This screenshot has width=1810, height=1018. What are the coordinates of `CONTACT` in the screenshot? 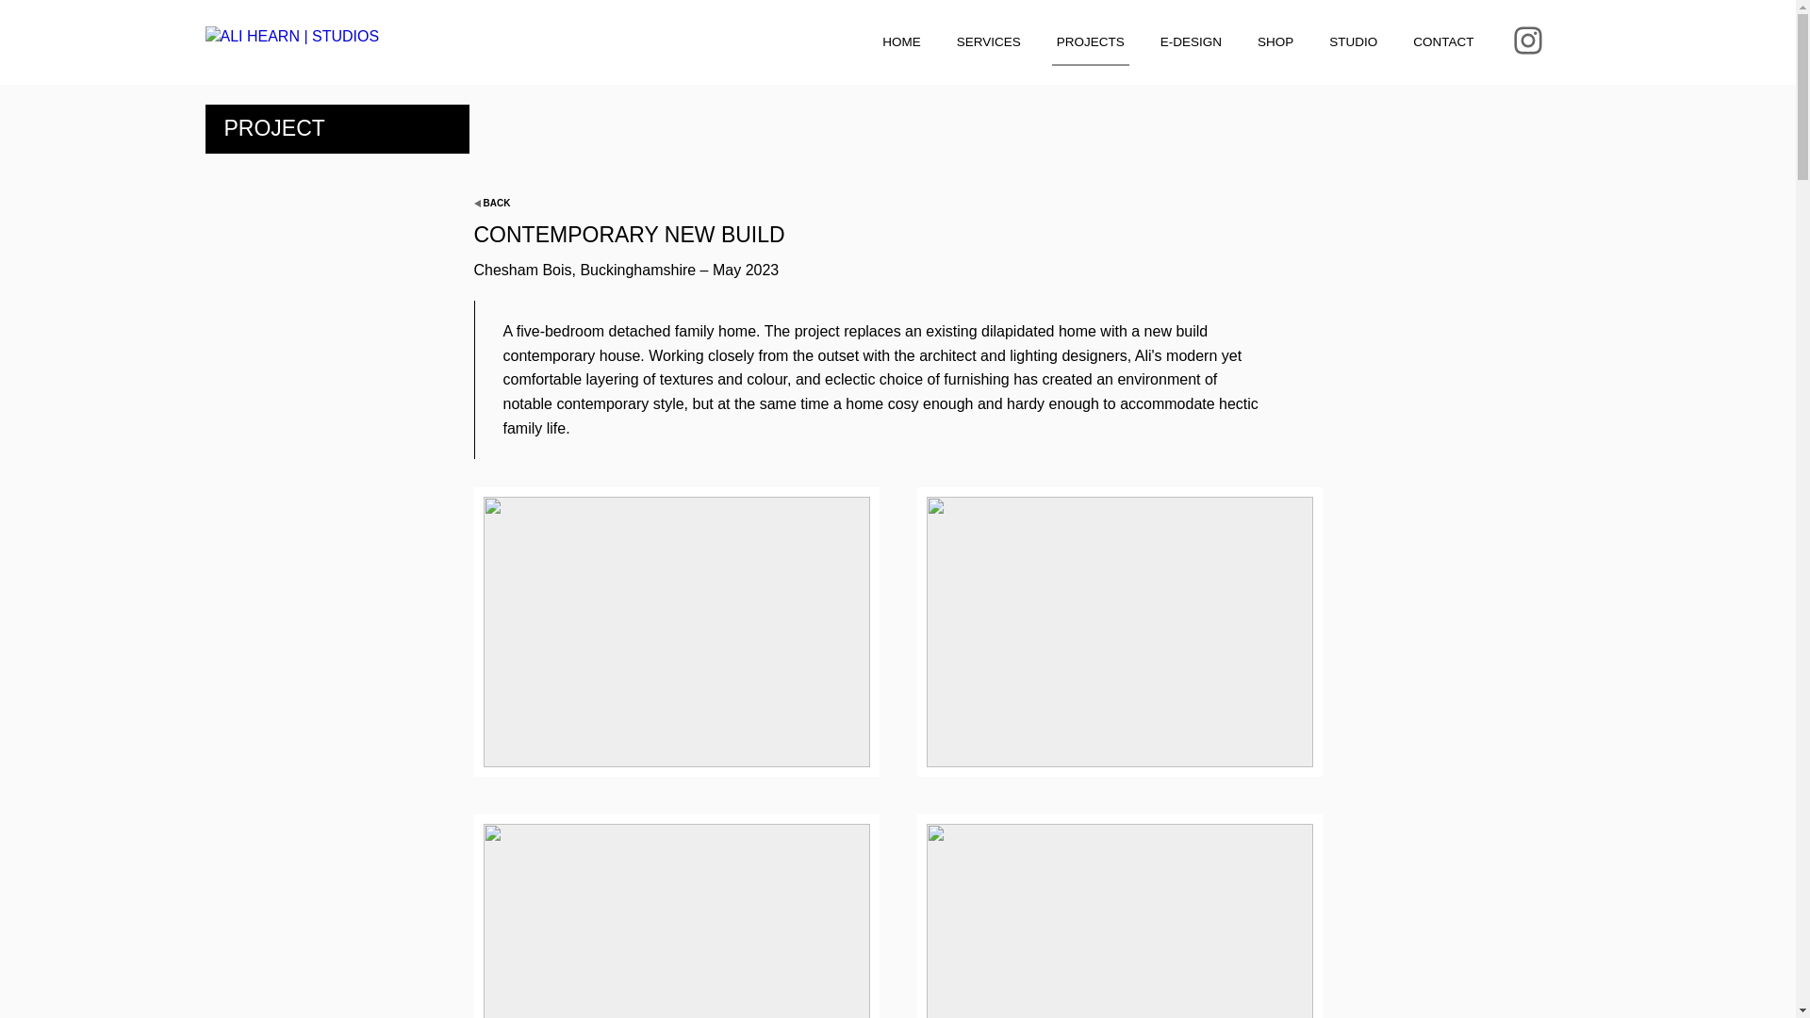 It's located at (1442, 42).